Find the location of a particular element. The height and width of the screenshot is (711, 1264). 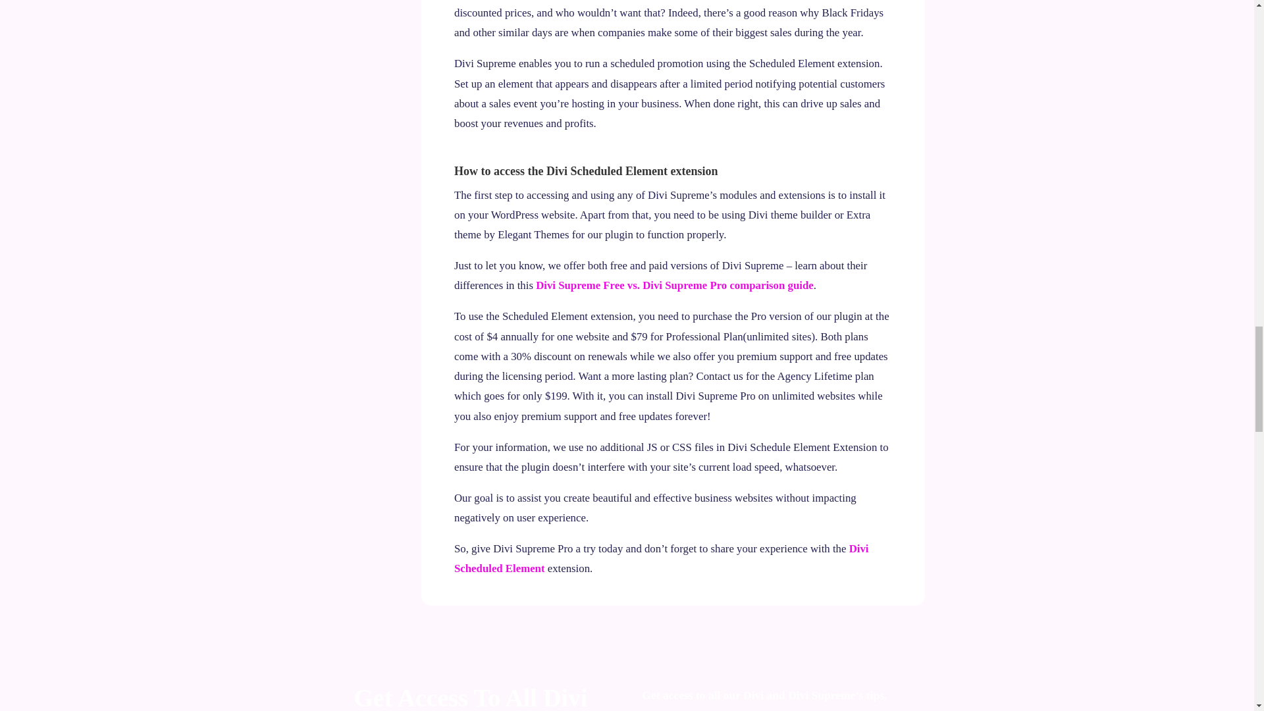

Divi Supreme Free vs. Divi Supreme Pro comparison guide is located at coordinates (675, 285).